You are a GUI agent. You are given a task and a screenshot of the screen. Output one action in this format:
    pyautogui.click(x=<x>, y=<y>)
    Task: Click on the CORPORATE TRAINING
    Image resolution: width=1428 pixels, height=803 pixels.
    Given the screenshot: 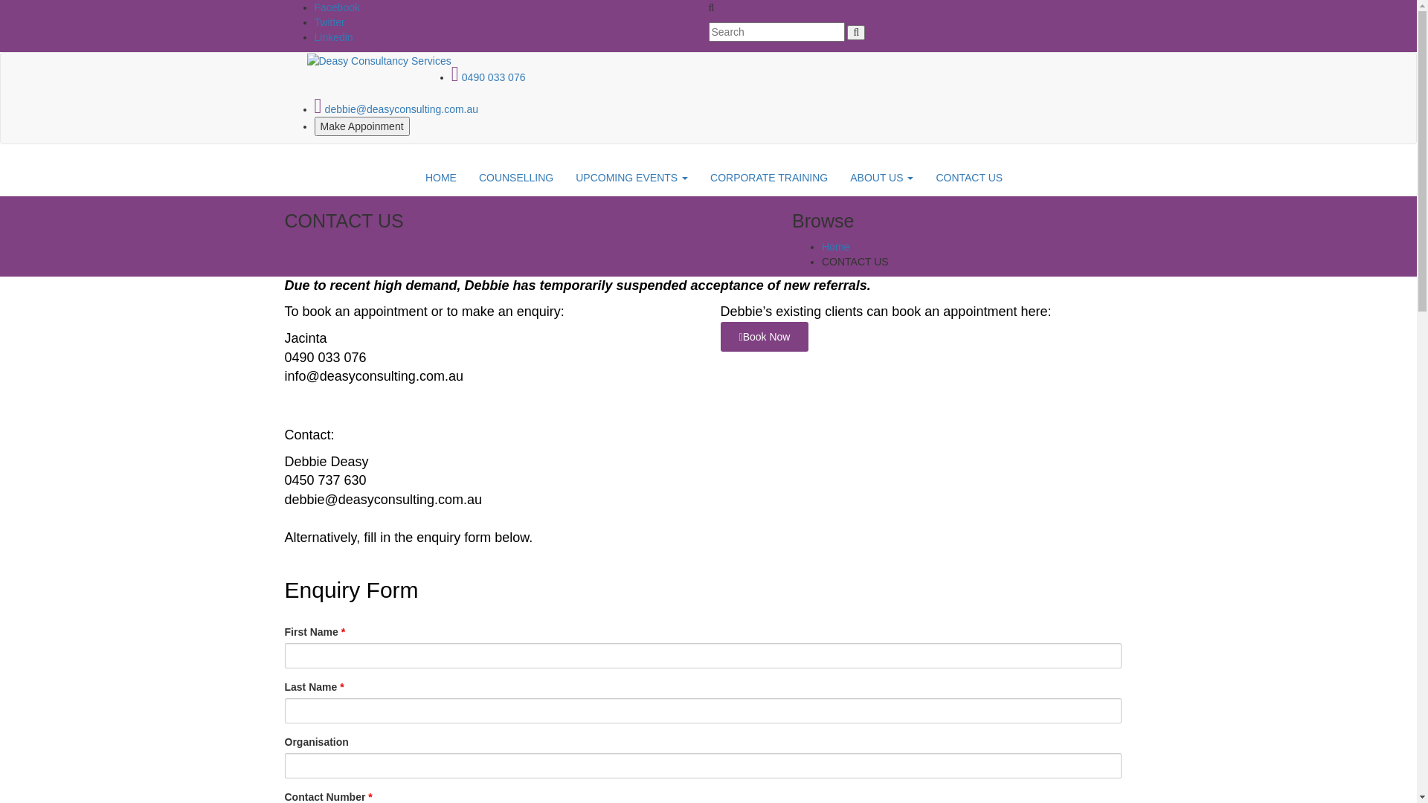 What is the action you would take?
    pyautogui.click(x=769, y=178)
    